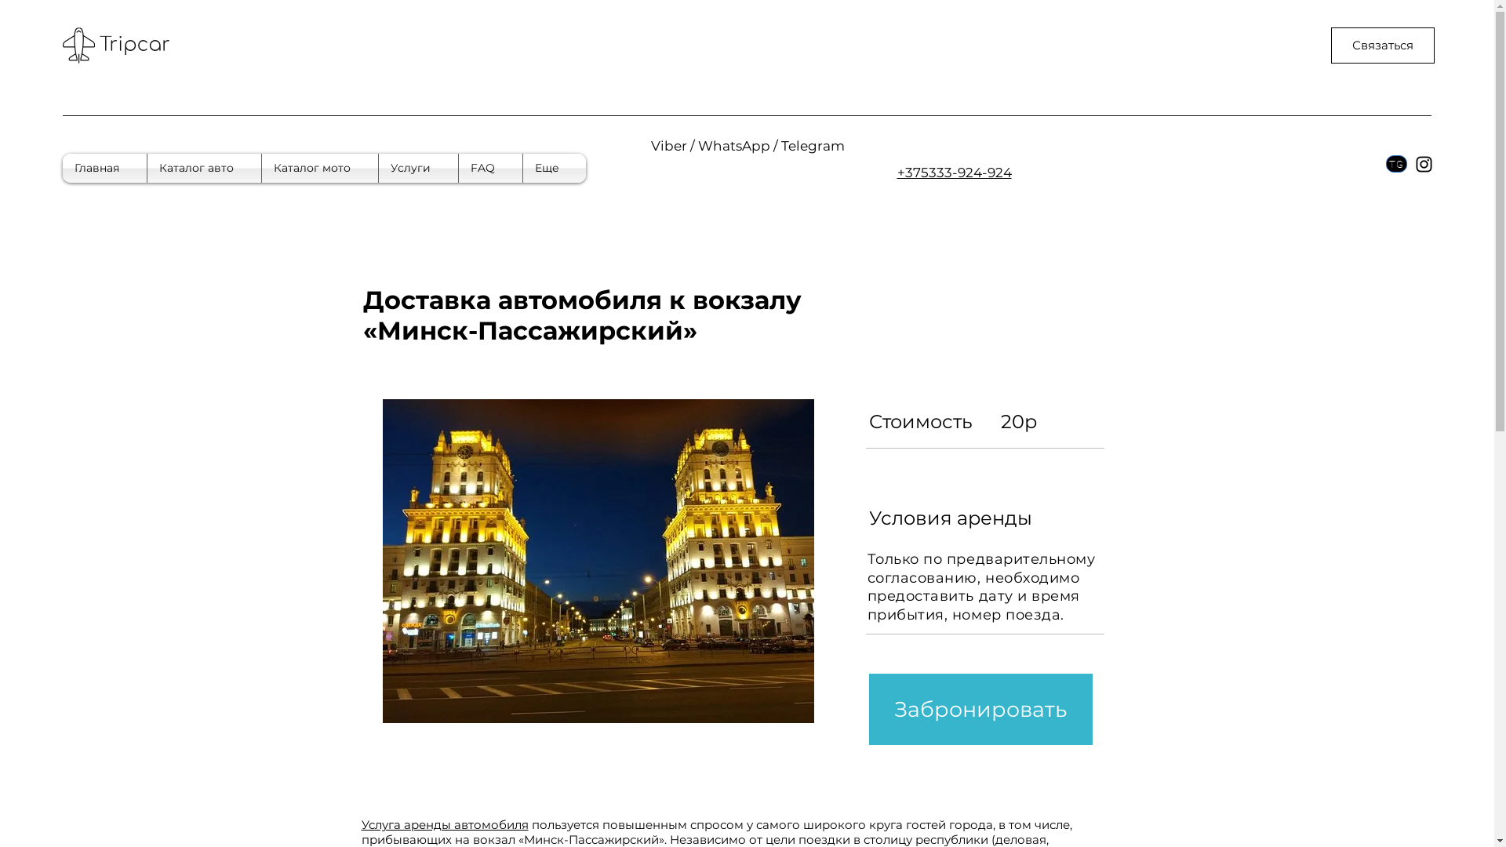 The image size is (1506, 847). I want to click on +375333-924-924, so click(955, 173).